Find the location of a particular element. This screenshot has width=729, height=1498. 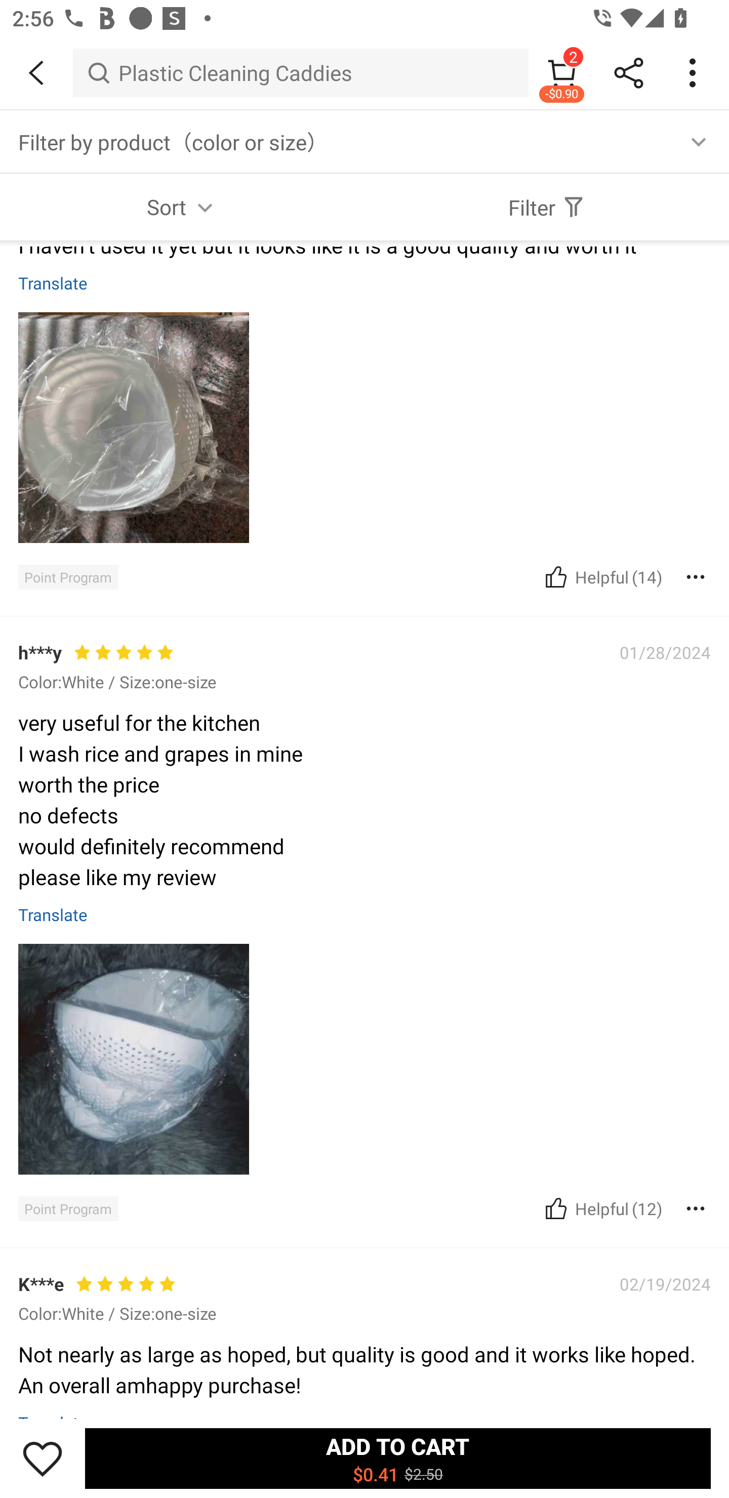

2 -$0.90 is located at coordinates (562, 72).